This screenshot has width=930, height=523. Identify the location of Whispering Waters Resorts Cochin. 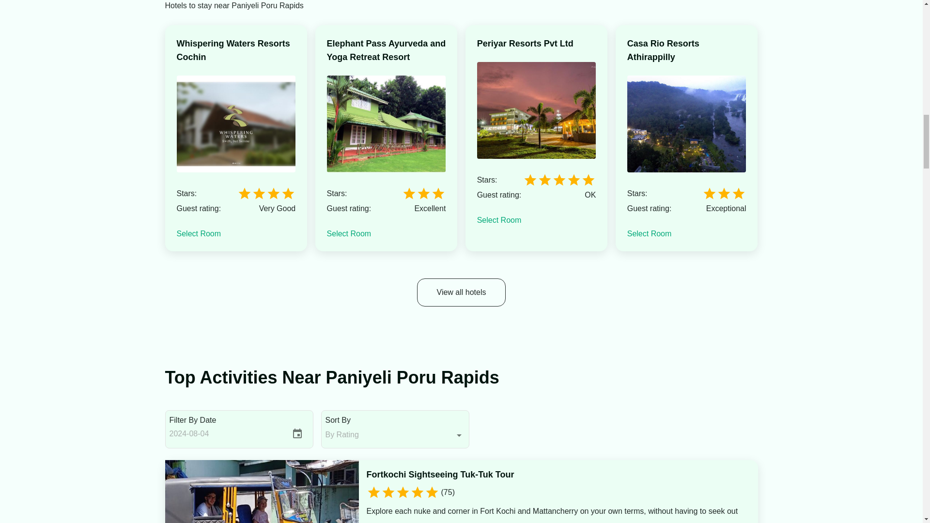
(236, 50).